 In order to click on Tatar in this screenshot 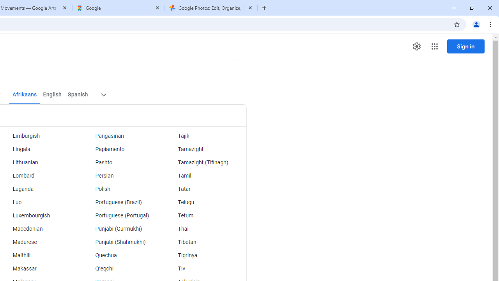, I will do `click(205, 189)`.